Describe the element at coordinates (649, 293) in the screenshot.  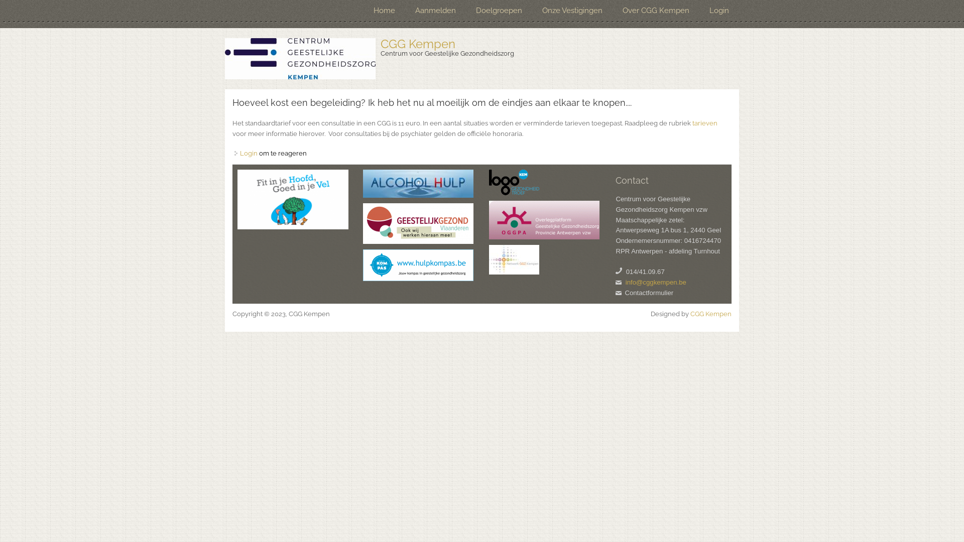
I see `Contactformulier` at that location.